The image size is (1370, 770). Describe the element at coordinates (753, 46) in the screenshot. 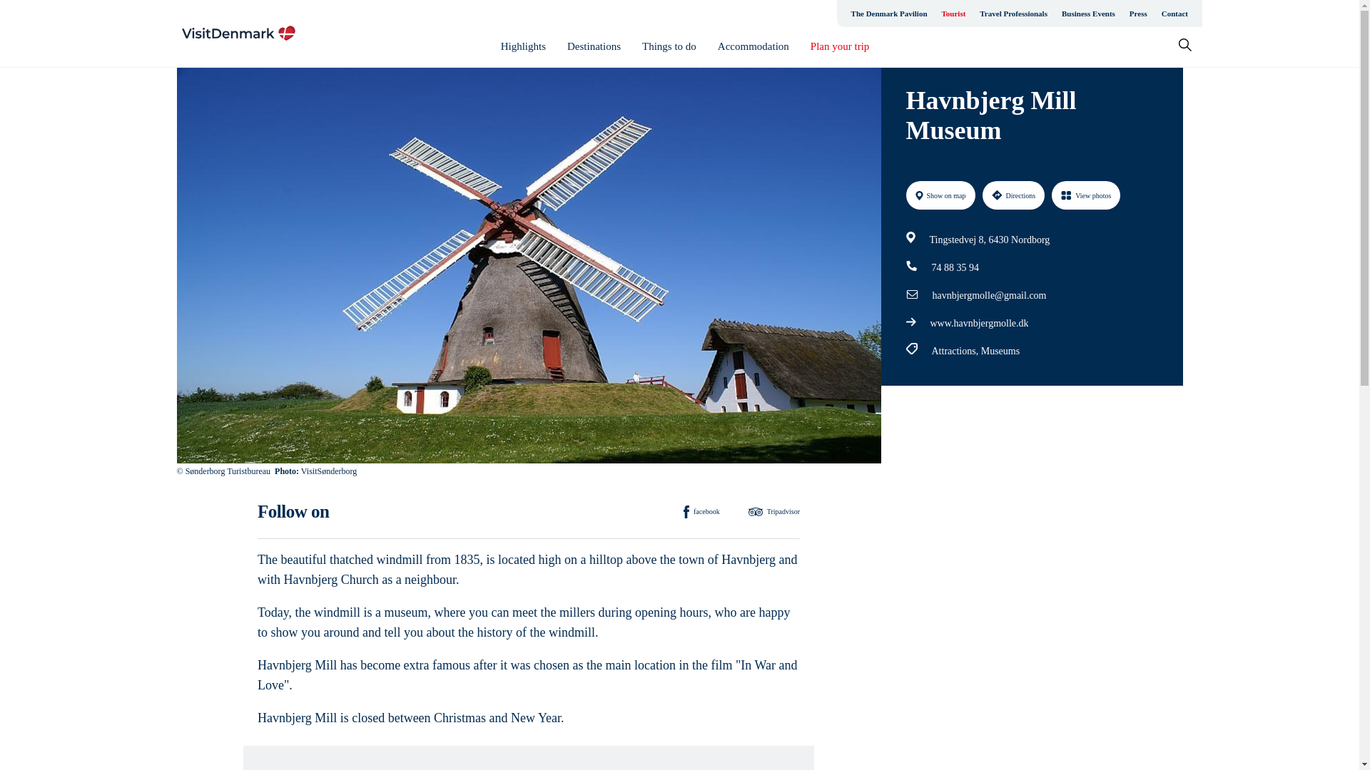

I see `Accommodation` at that location.